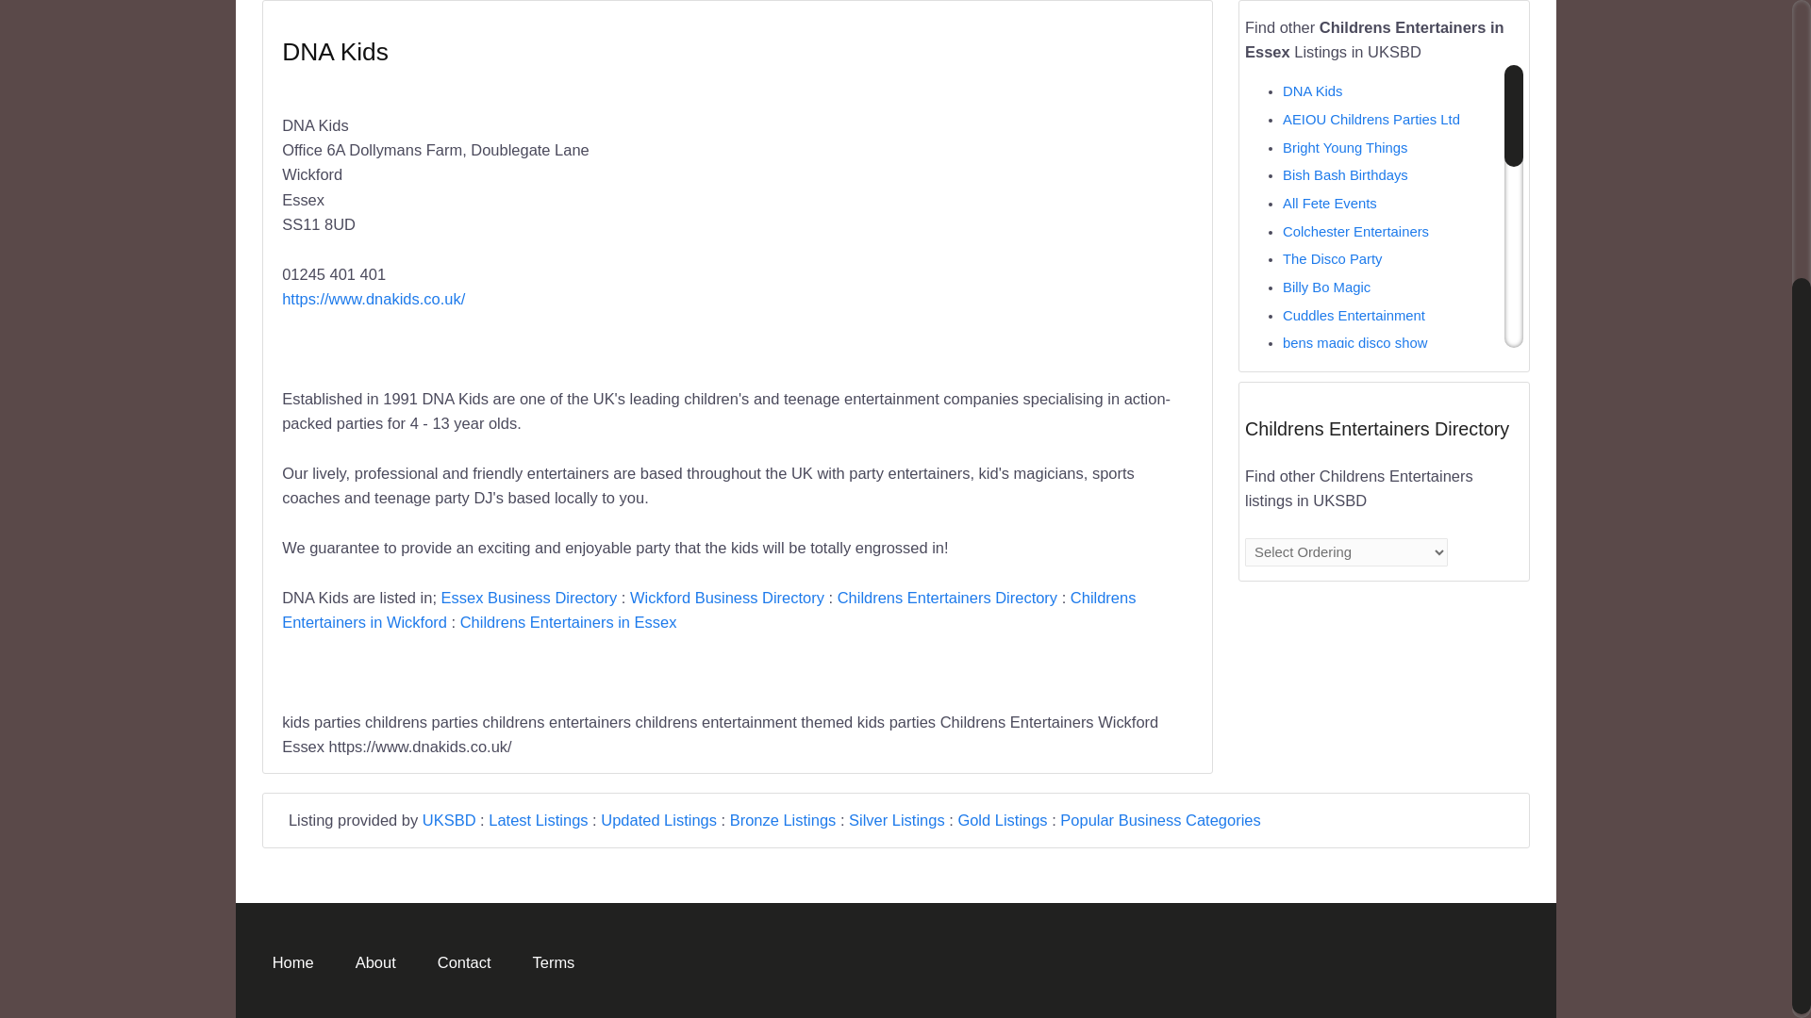  Describe the element at coordinates (1326, 287) in the screenshot. I see `Billy Bo Magic` at that location.